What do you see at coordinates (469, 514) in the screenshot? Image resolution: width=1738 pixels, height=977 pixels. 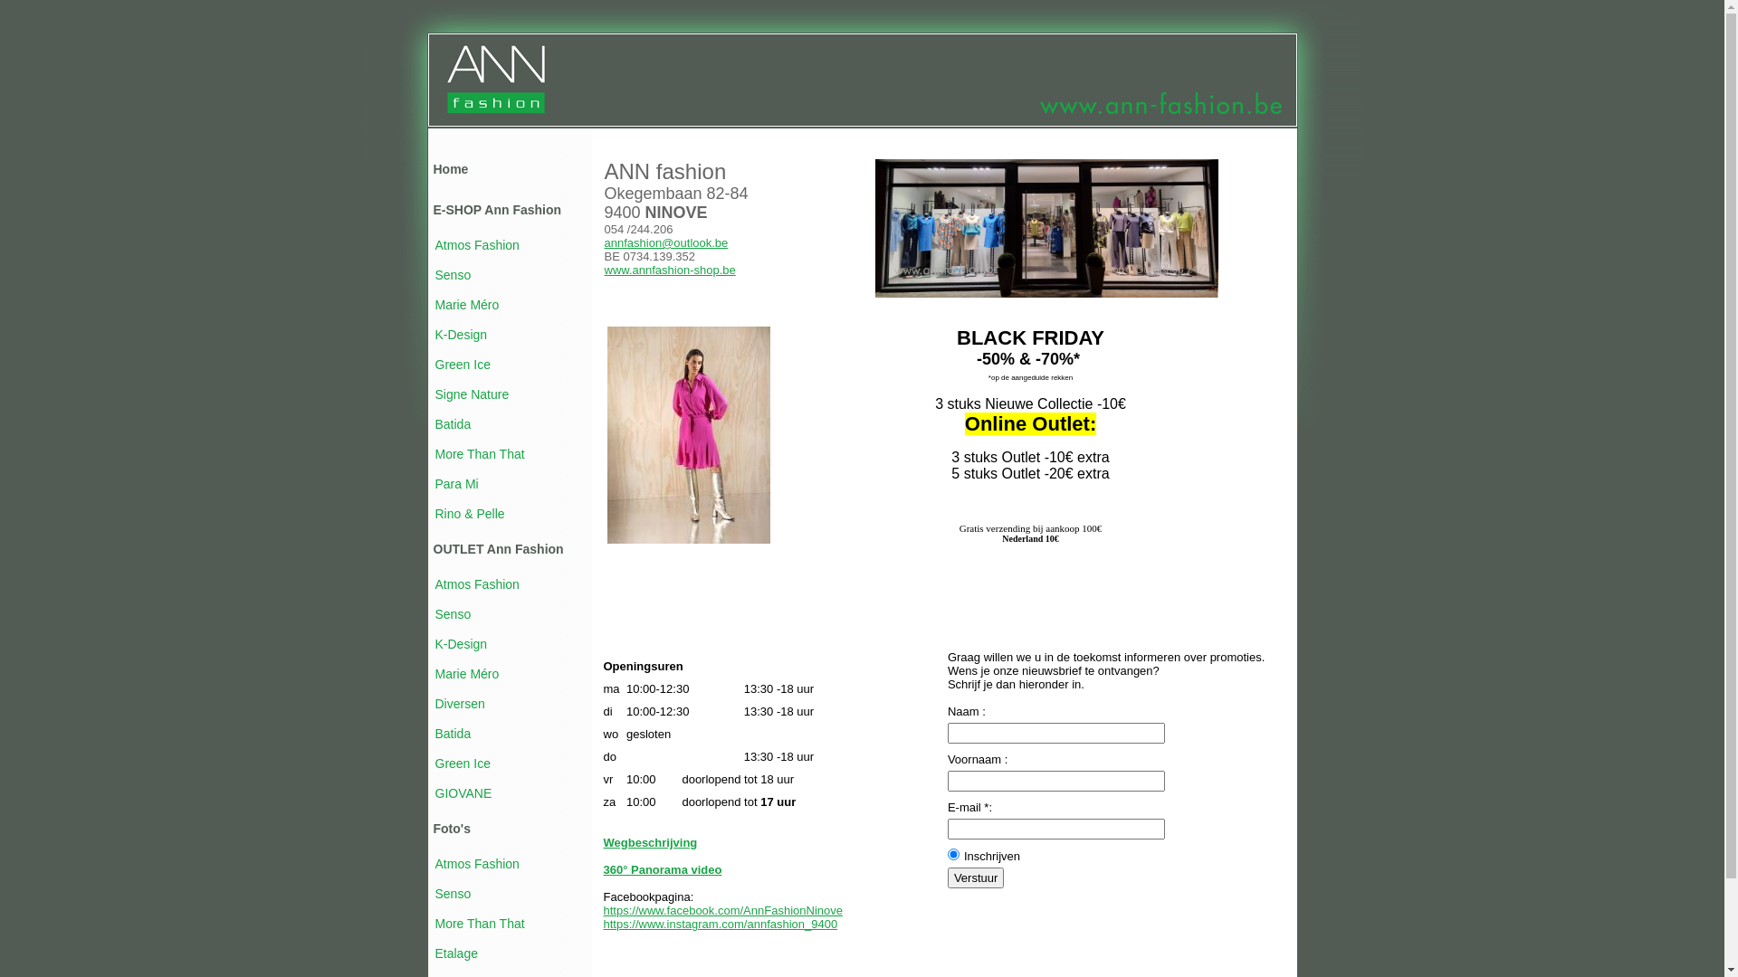 I see `Rino & Pelle` at bounding box center [469, 514].